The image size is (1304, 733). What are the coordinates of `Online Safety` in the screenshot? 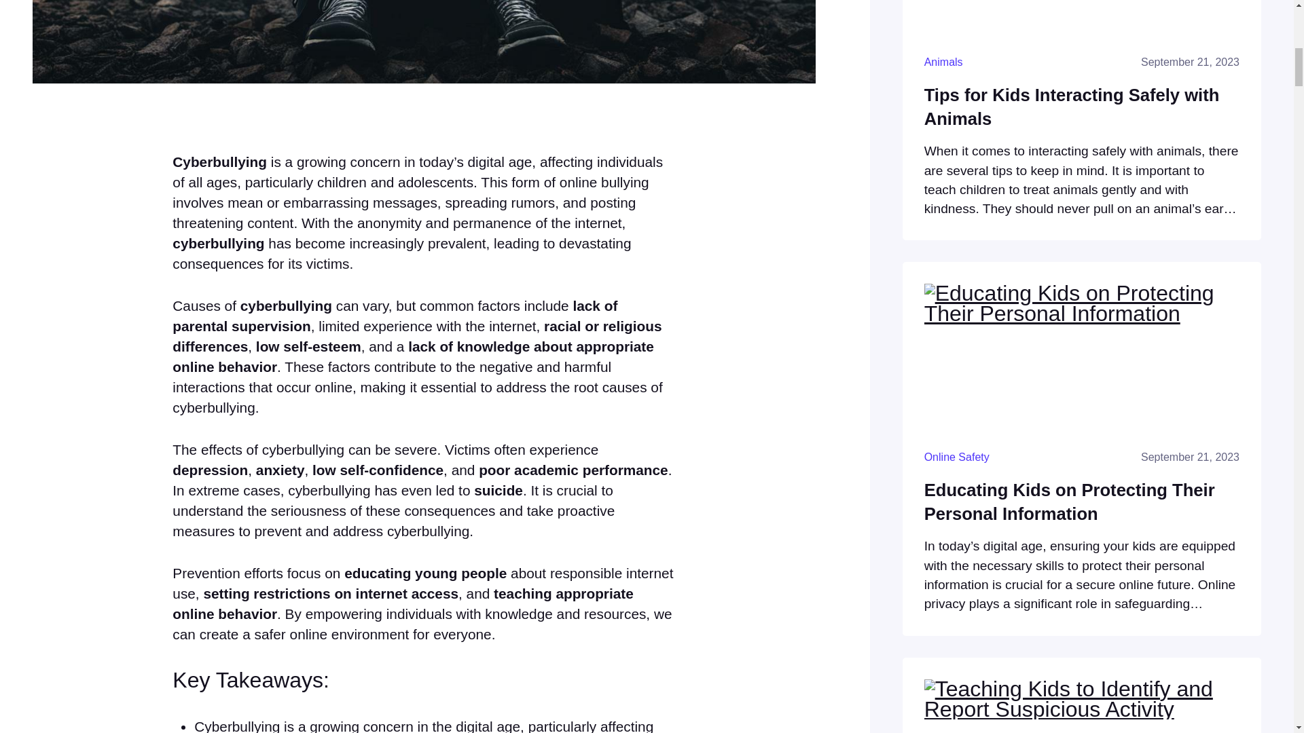 It's located at (957, 457).